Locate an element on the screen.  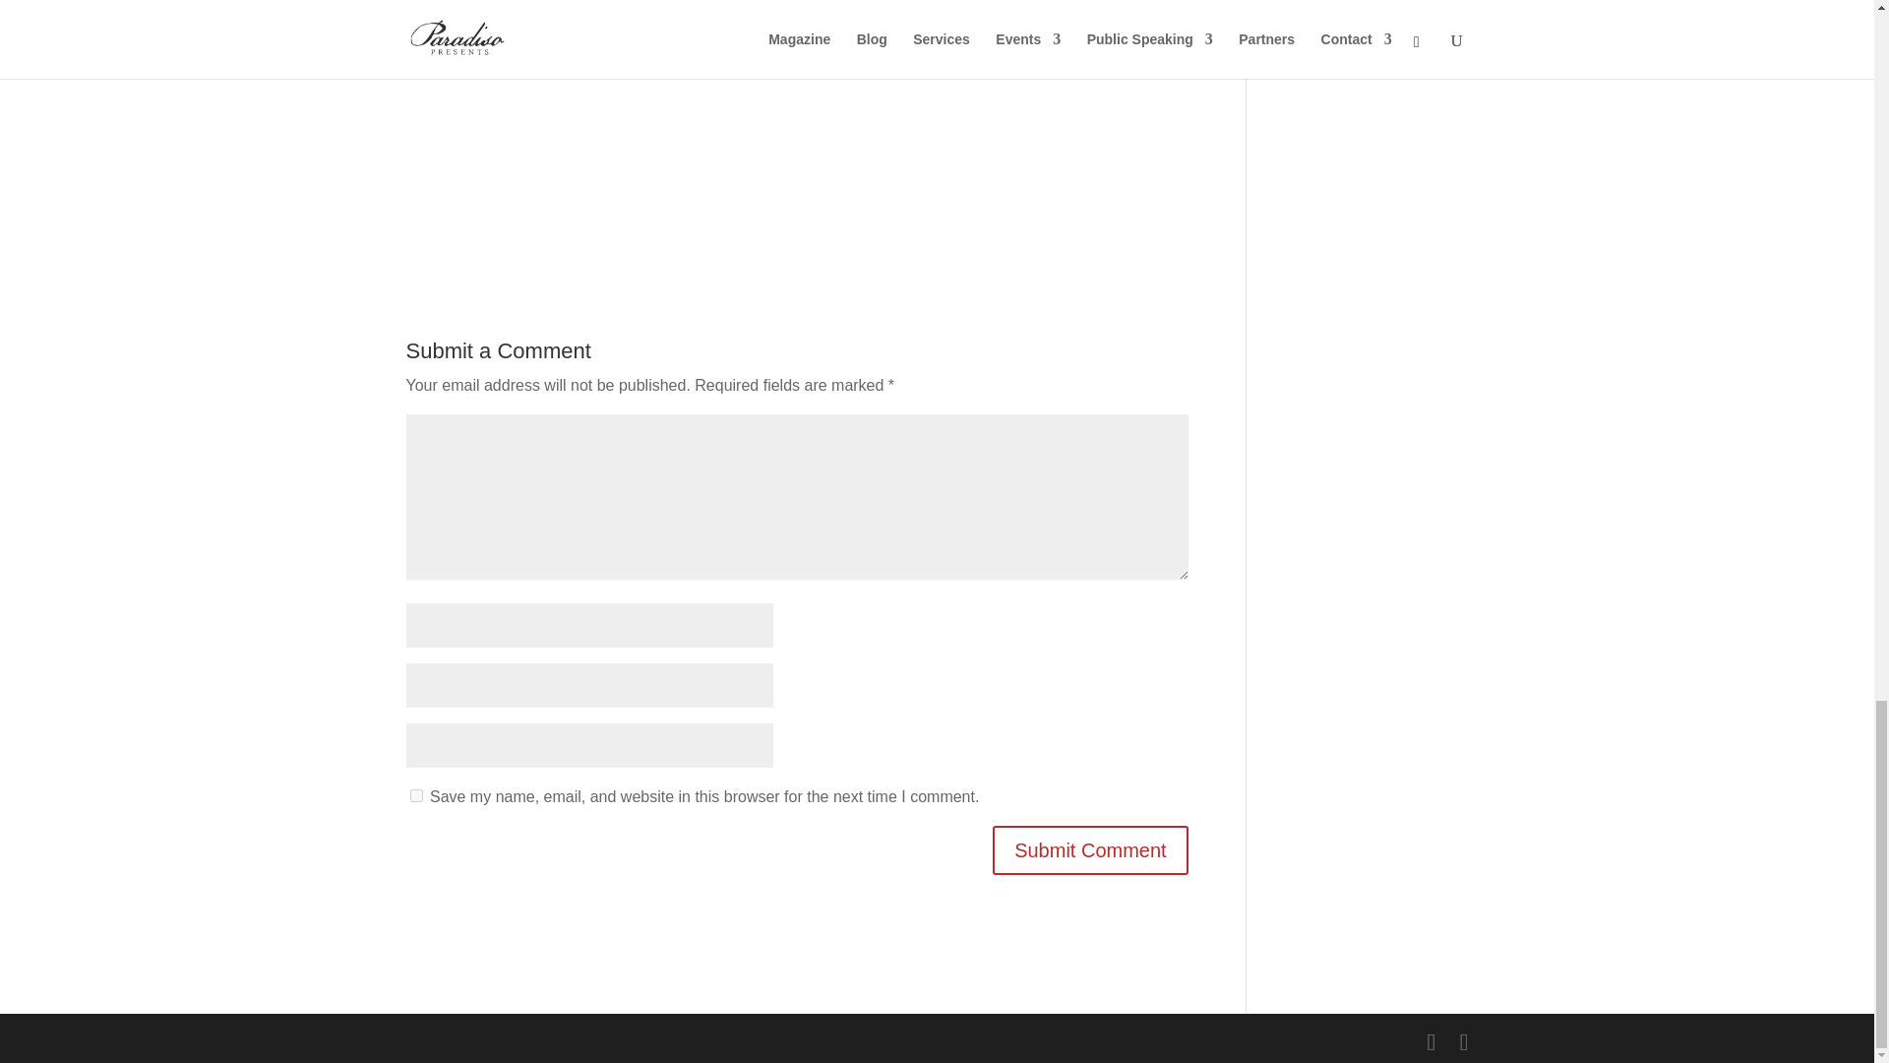
yes is located at coordinates (415, 795).